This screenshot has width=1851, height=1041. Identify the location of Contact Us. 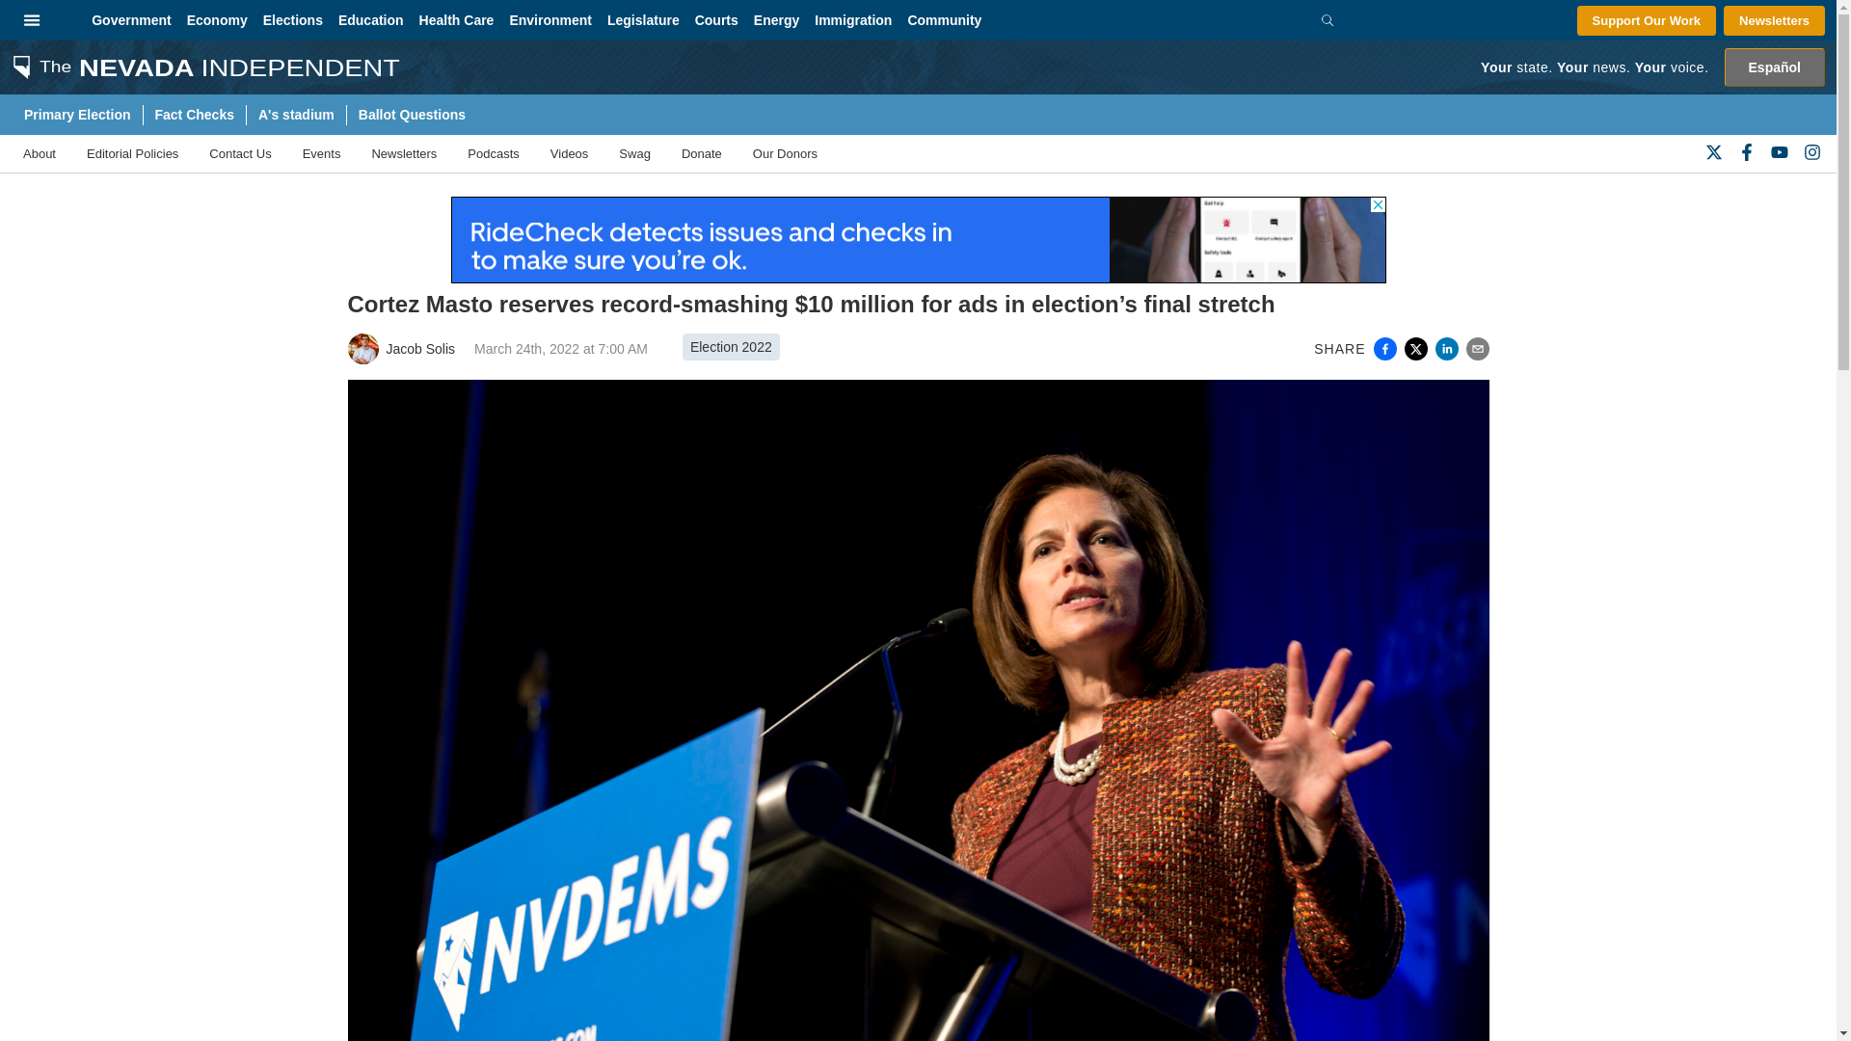
(239, 154).